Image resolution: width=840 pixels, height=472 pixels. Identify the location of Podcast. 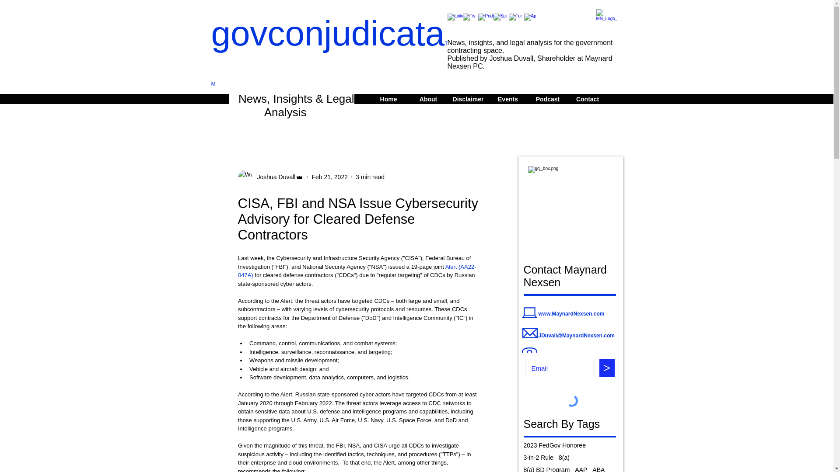
(547, 99).